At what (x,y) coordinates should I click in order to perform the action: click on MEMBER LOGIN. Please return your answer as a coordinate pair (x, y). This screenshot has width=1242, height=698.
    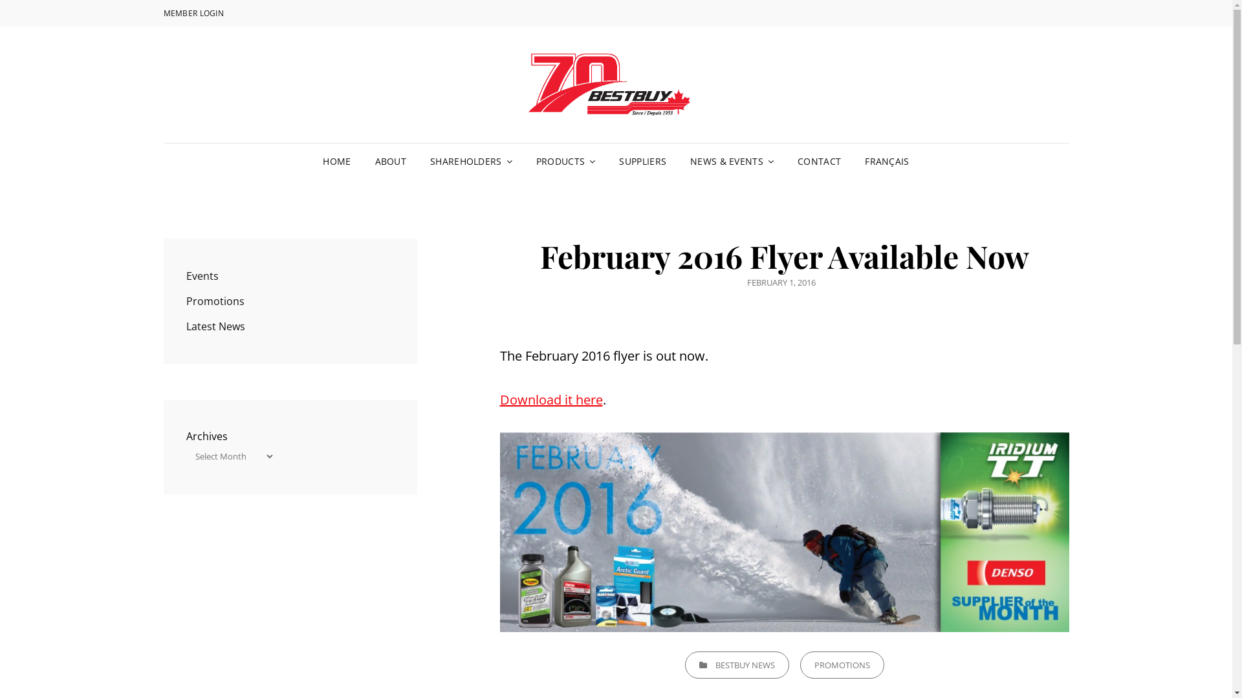
    Looking at the image, I should click on (193, 14).